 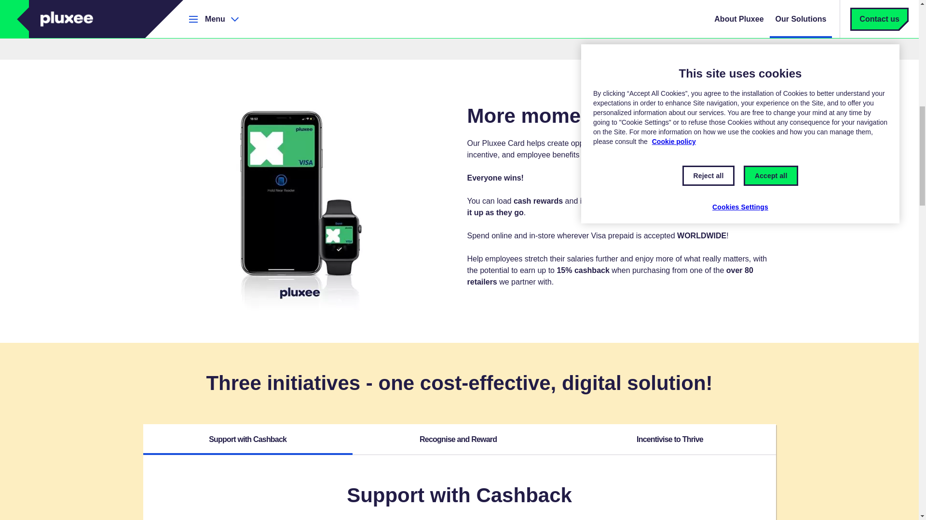 I want to click on Recognise and Reward, so click(x=458, y=439).